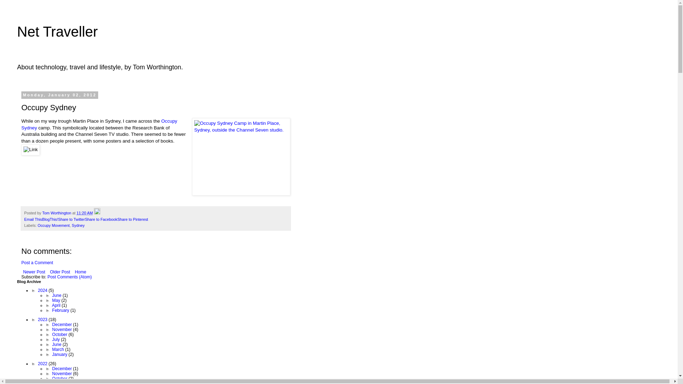 The width and height of the screenshot is (683, 384). Describe the element at coordinates (58, 295) in the screenshot. I see `June` at that location.